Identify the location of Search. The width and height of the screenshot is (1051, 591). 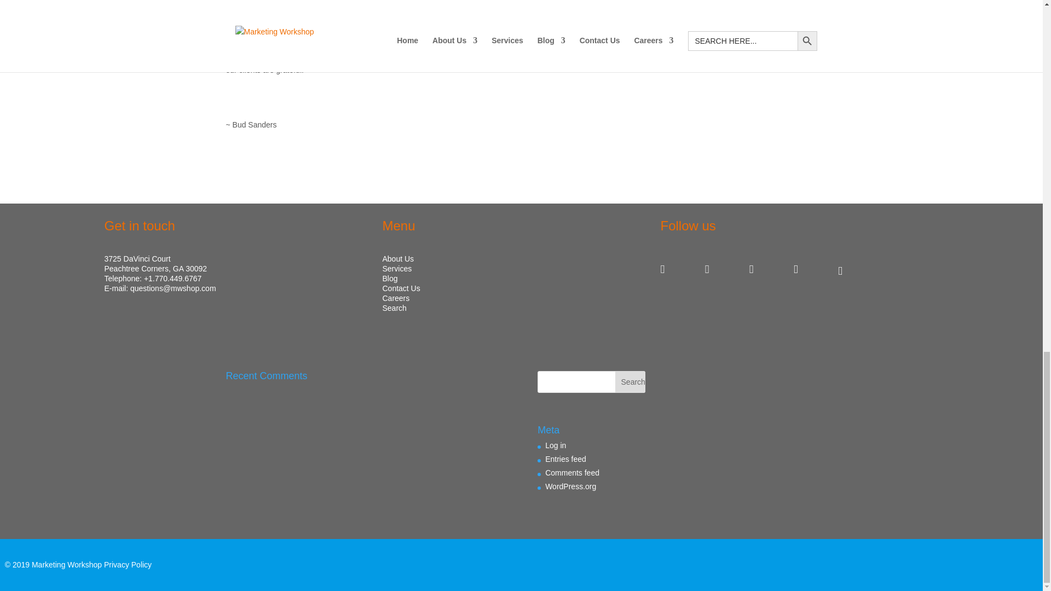
(394, 308).